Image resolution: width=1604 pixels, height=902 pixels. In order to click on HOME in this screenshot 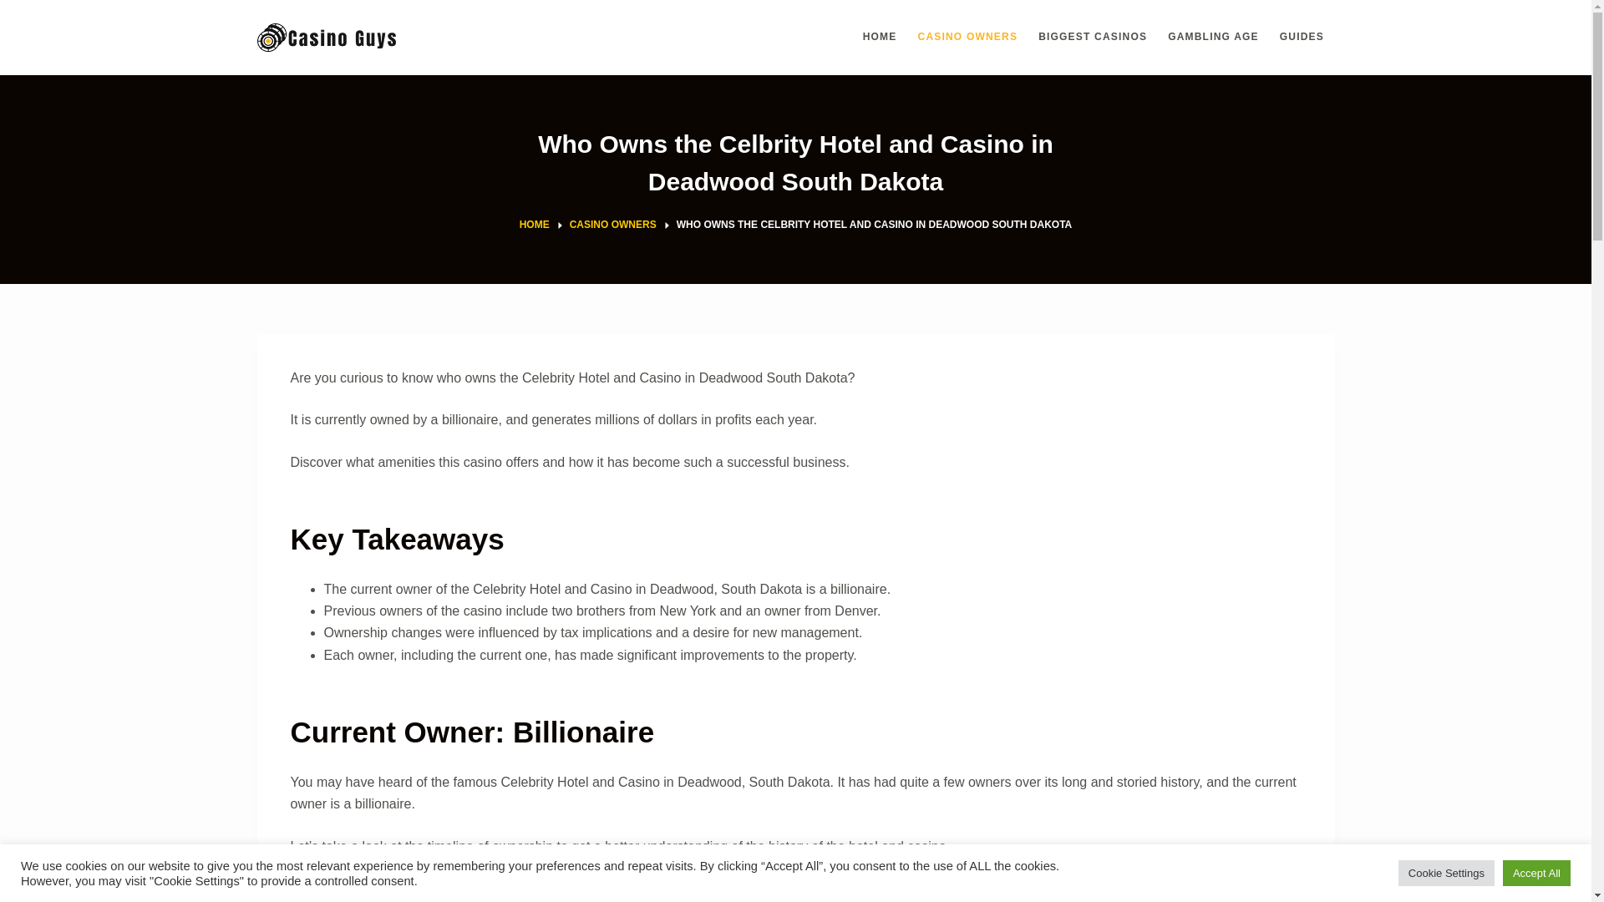, I will do `click(535, 225)`.